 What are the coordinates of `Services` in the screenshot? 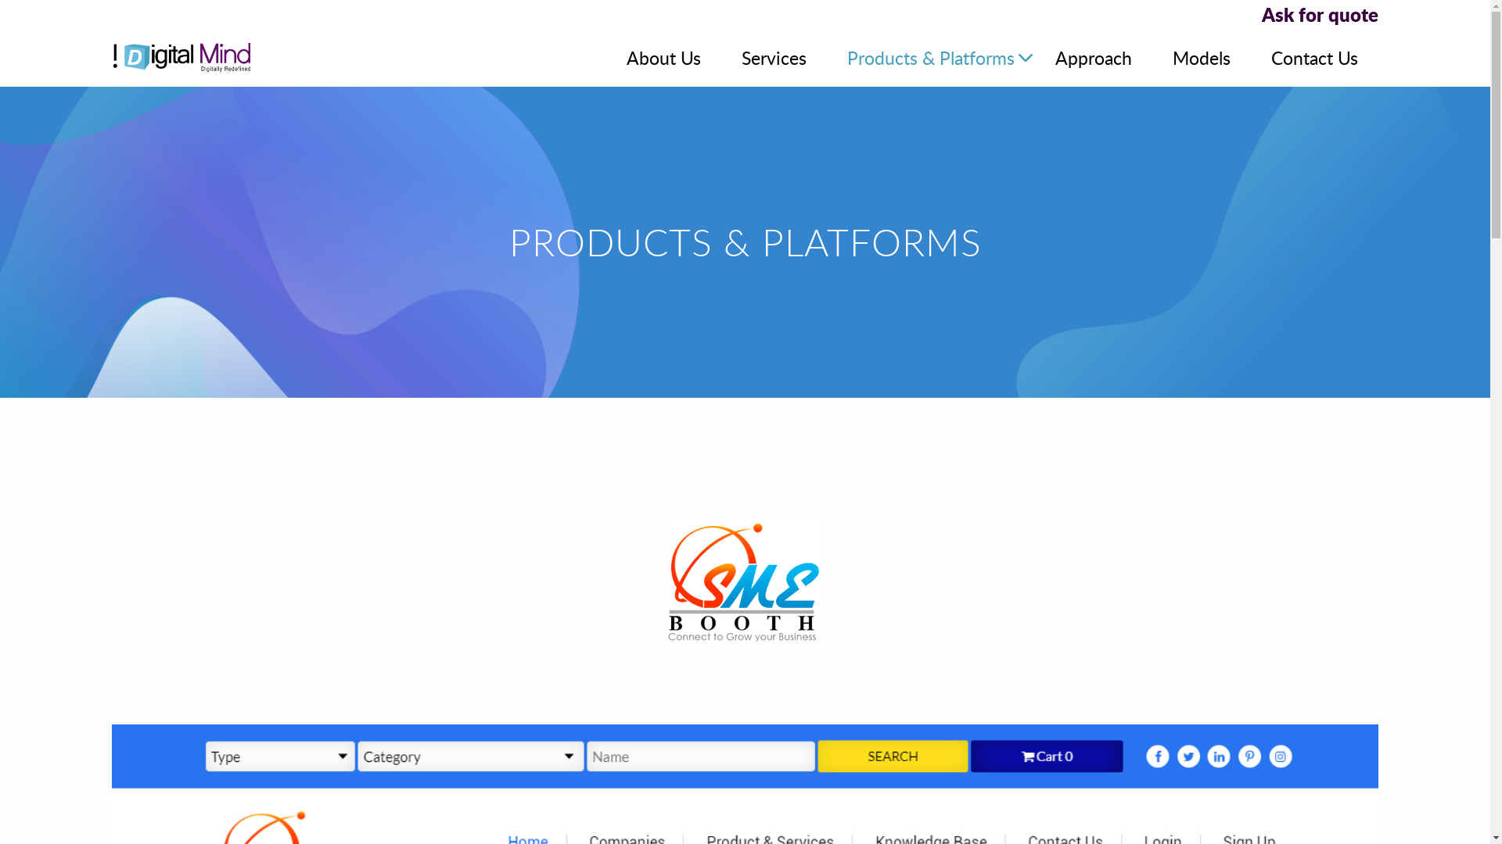 It's located at (774, 58).